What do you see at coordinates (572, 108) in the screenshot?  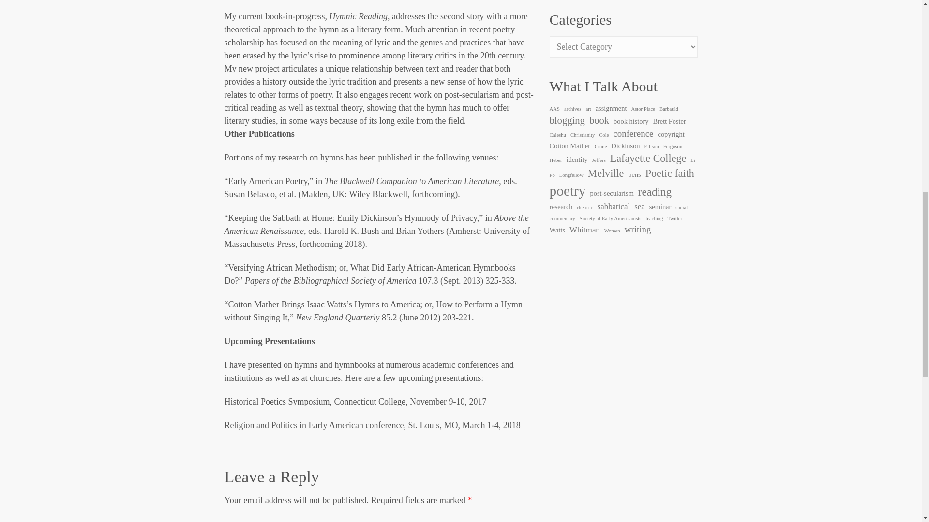 I see `archives` at bounding box center [572, 108].